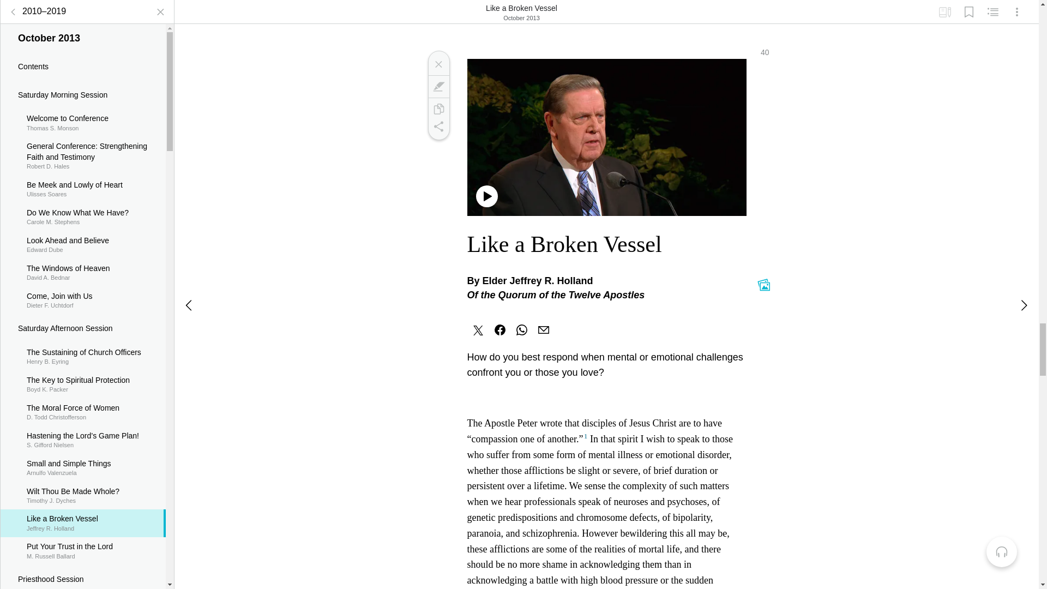 This screenshot has width=1047, height=589. What do you see at coordinates (83, 237) in the screenshot?
I see `Bookmarks` at bounding box center [83, 237].